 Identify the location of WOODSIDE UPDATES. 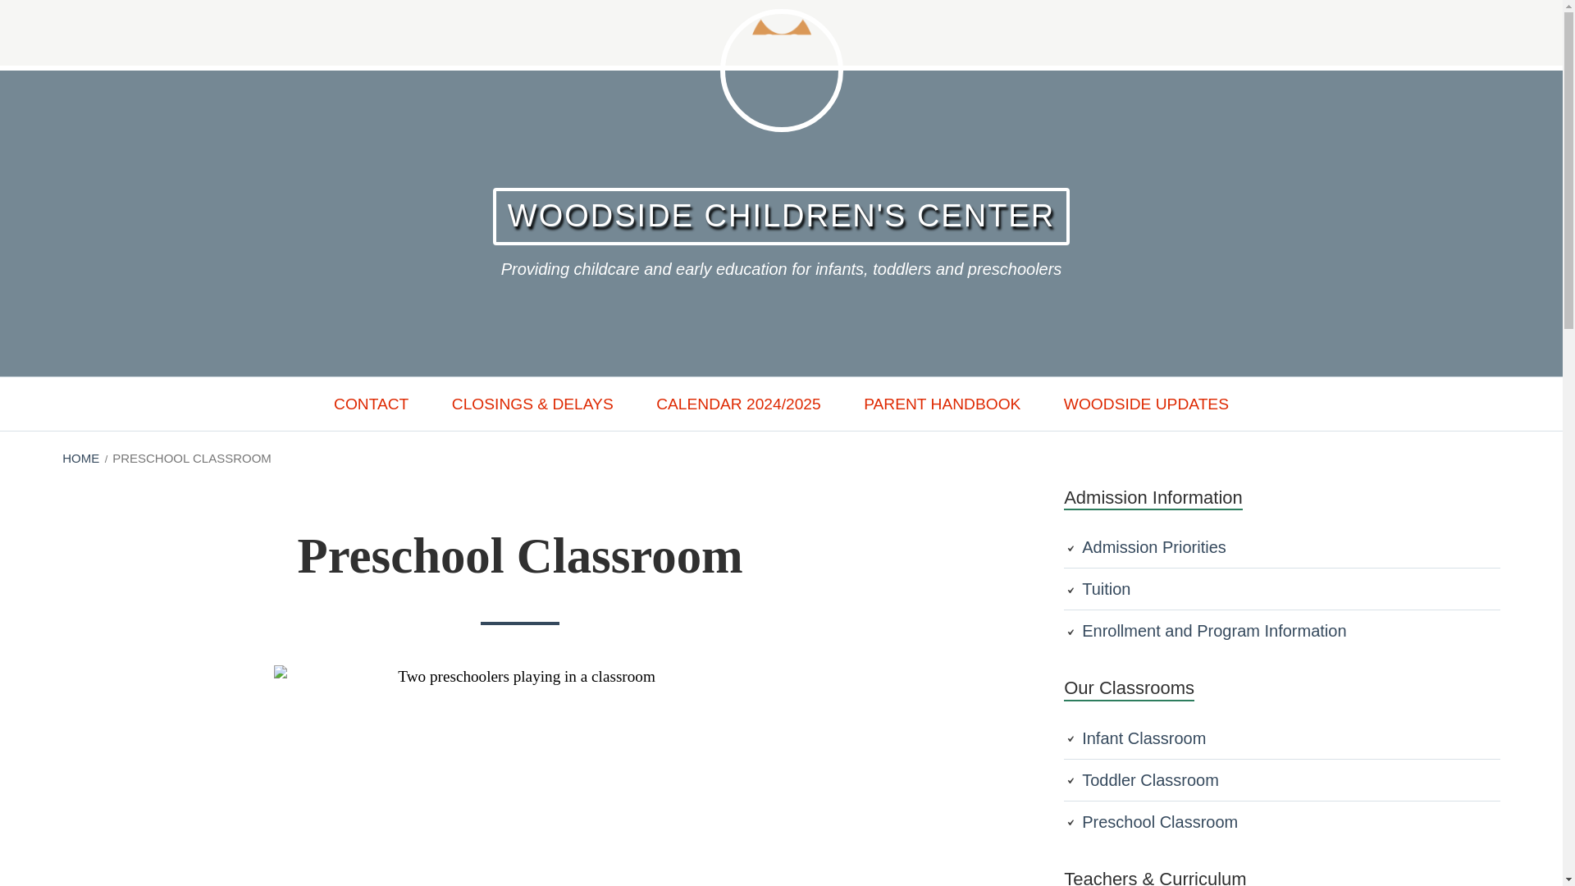
(1146, 404).